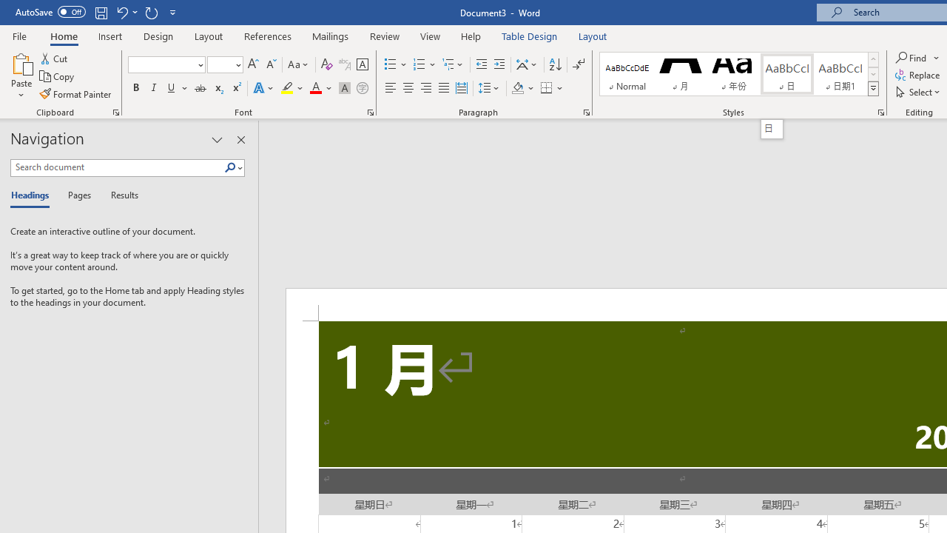 This screenshot has width=947, height=533. Describe the element at coordinates (431, 36) in the screenshot. I see `View` at that location.